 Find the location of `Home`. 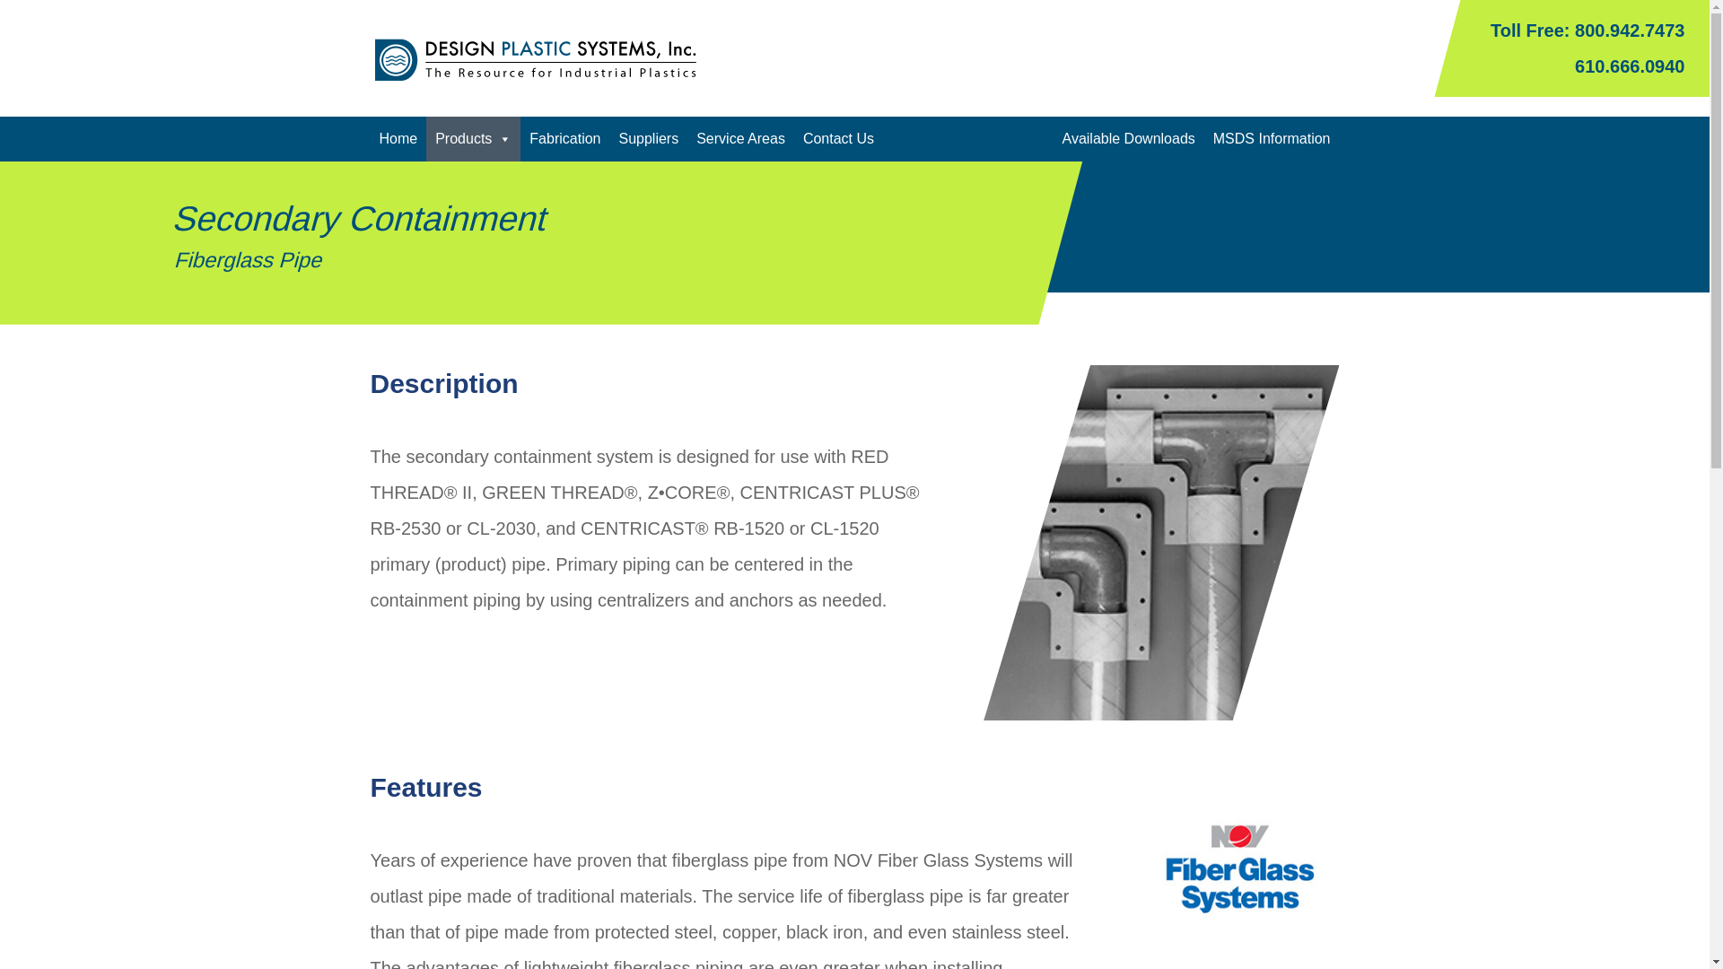

Home is located at coordinates (398, 138).